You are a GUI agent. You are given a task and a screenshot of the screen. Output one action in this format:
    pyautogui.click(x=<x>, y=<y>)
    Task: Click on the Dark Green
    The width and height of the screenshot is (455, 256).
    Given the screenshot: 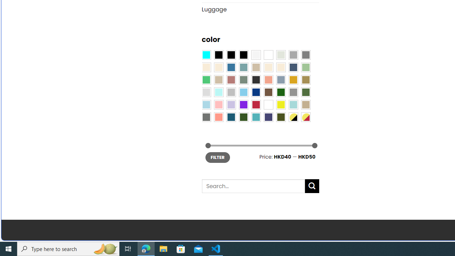 What is the action you would take?
    pyautogui.click(x=280, y=92)
    